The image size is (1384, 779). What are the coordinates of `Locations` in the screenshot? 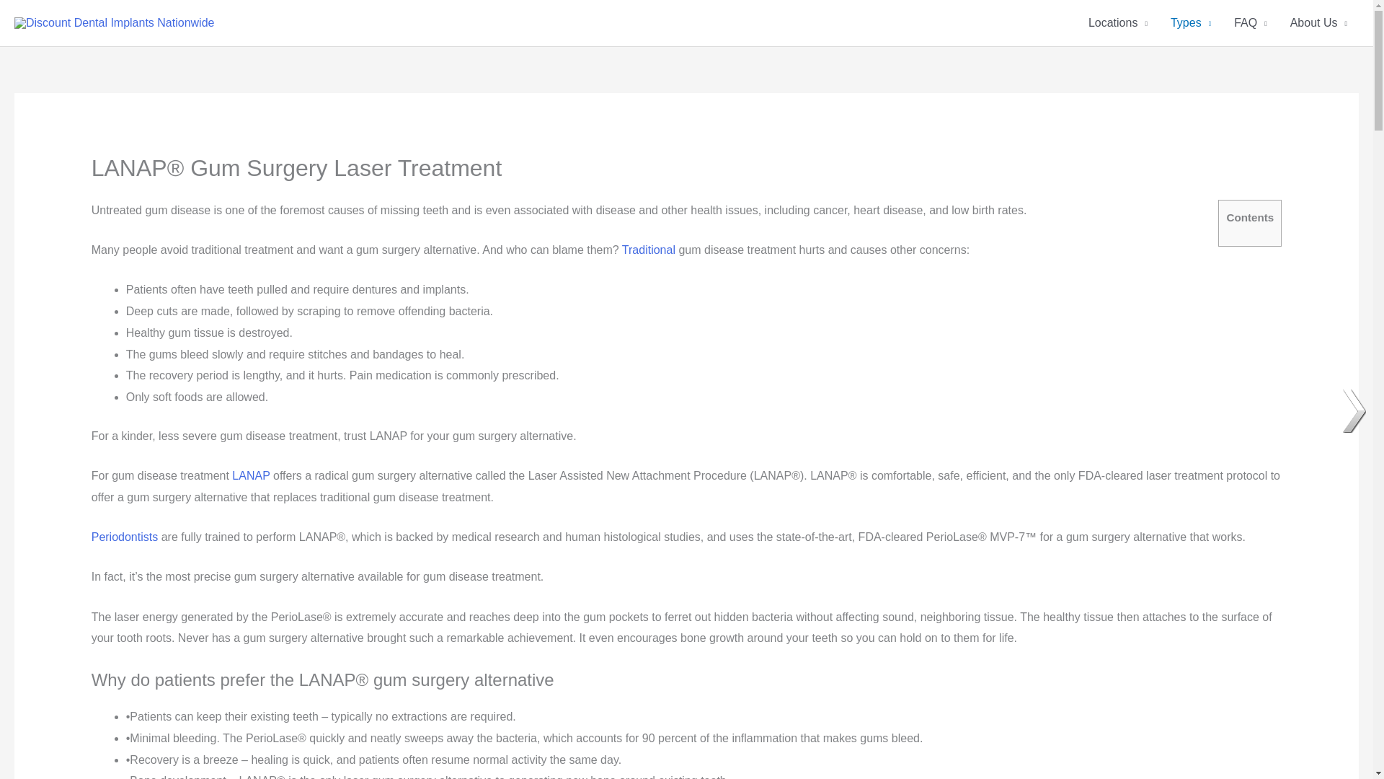 It's located at (1117, 23).